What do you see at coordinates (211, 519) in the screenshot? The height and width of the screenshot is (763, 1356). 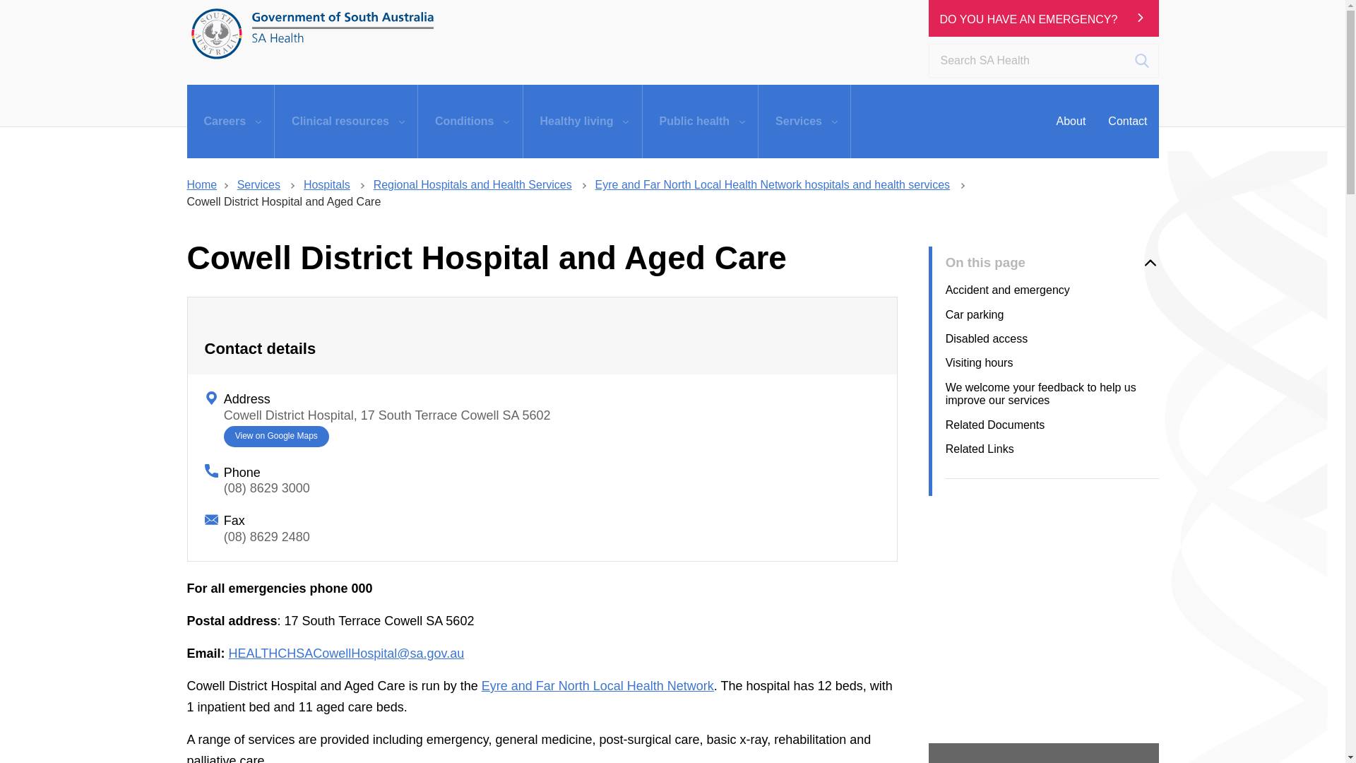 I see `Envelope` at bounding box center [211, 519].